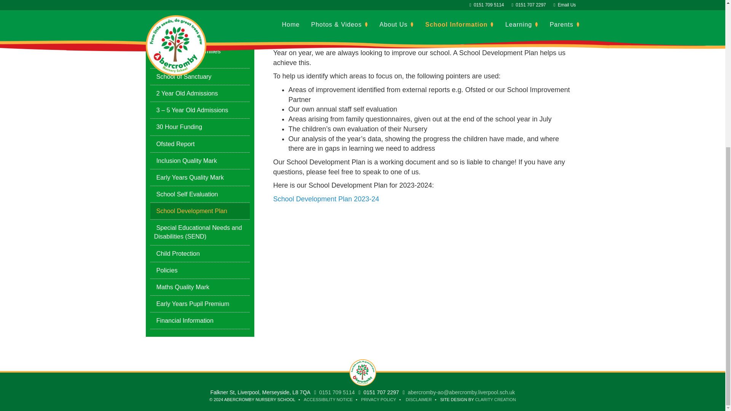  I want to click on Site design by Clarity Creation, so click(496, 400).